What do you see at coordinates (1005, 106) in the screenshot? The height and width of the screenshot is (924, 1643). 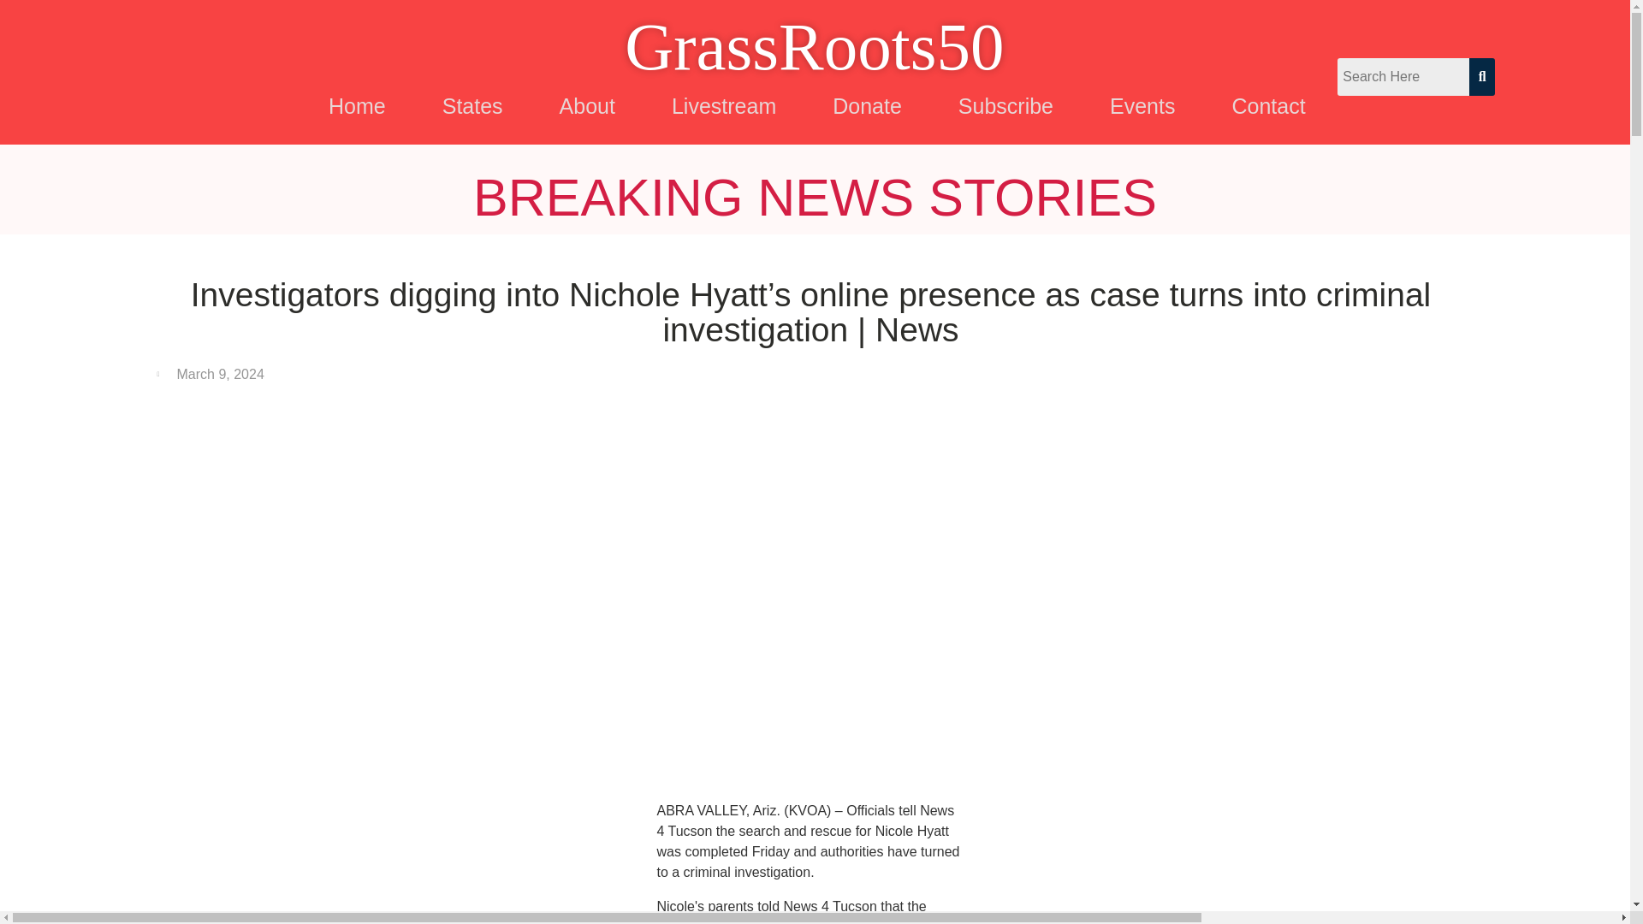 I see `Subscribe` at bounding box center [1005, 106].